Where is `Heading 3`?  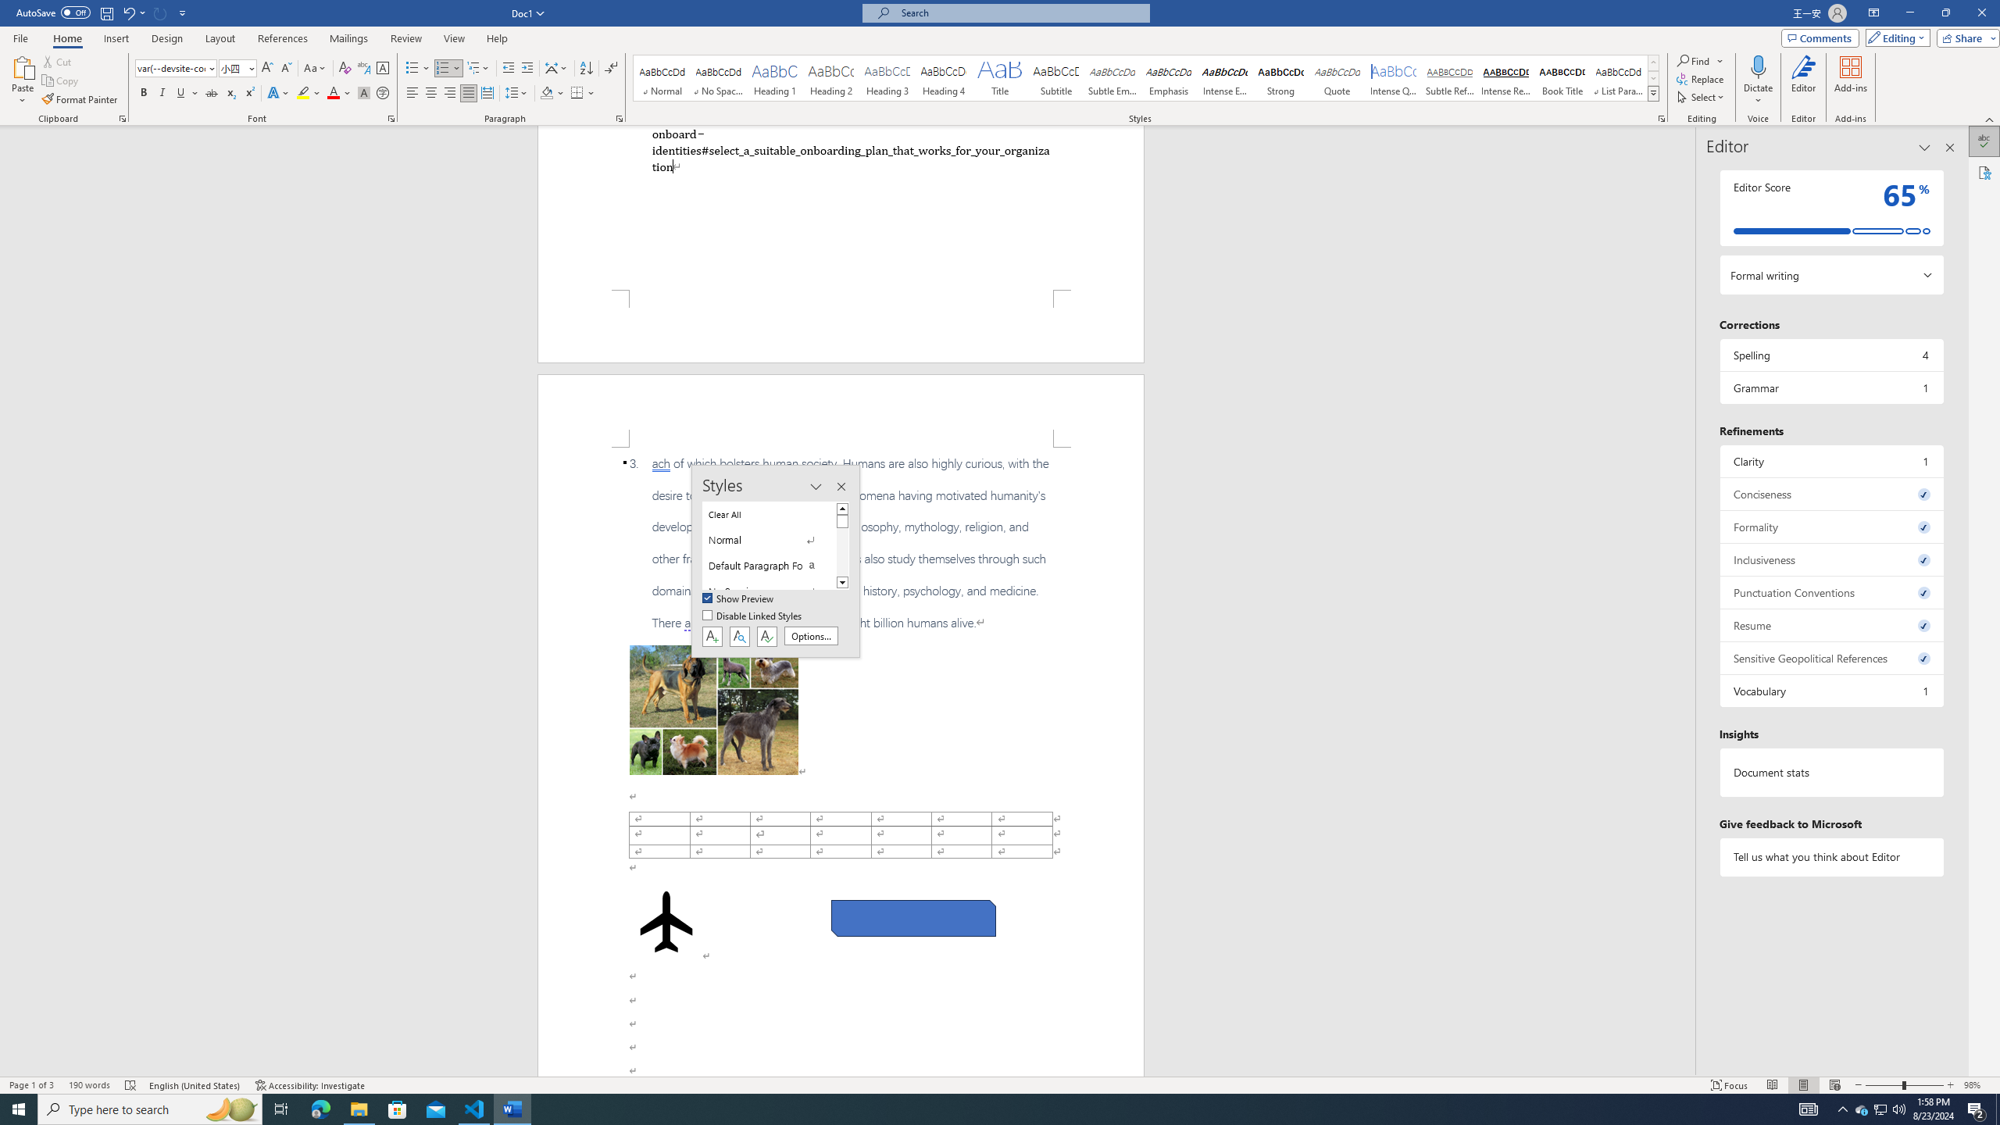 Heading 3 is located at coordinates (887, 78).